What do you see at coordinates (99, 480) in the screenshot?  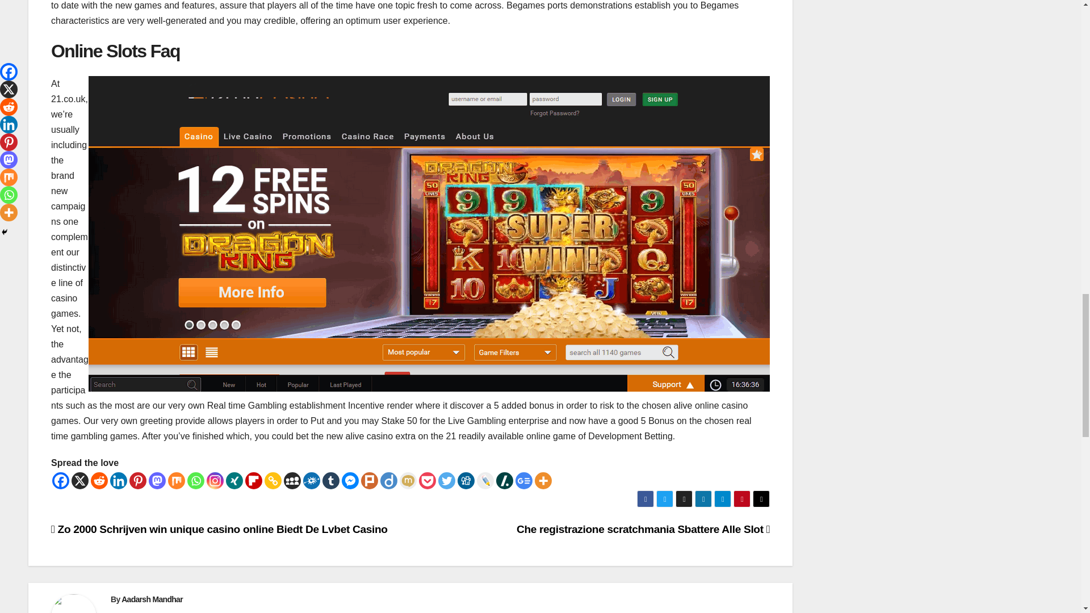 I see `Reddit` at bounding box center [99, 480].